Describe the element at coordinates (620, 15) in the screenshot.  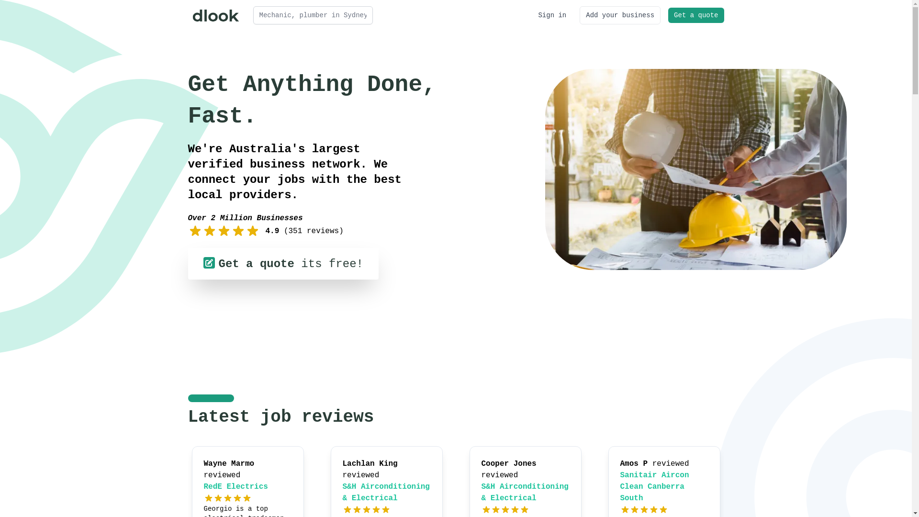
I see `Add your business` at that location.